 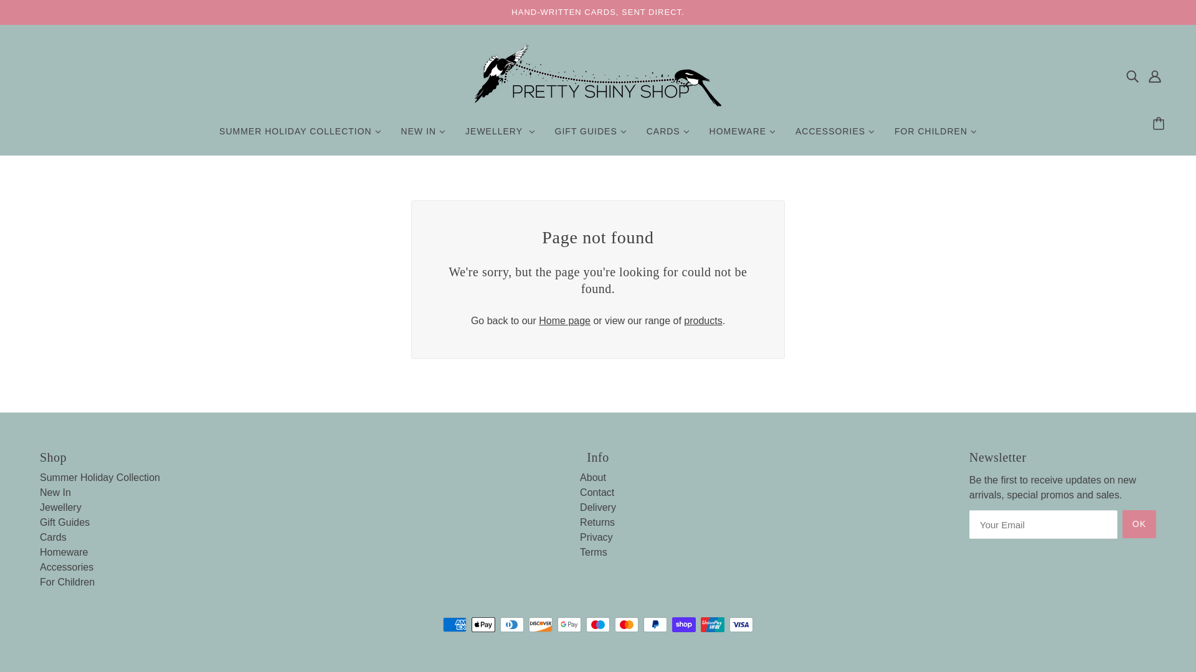 What do you see at coordinates (53, 537) in the screenshot?
I see `Cards` at bounding box center [53, 537].